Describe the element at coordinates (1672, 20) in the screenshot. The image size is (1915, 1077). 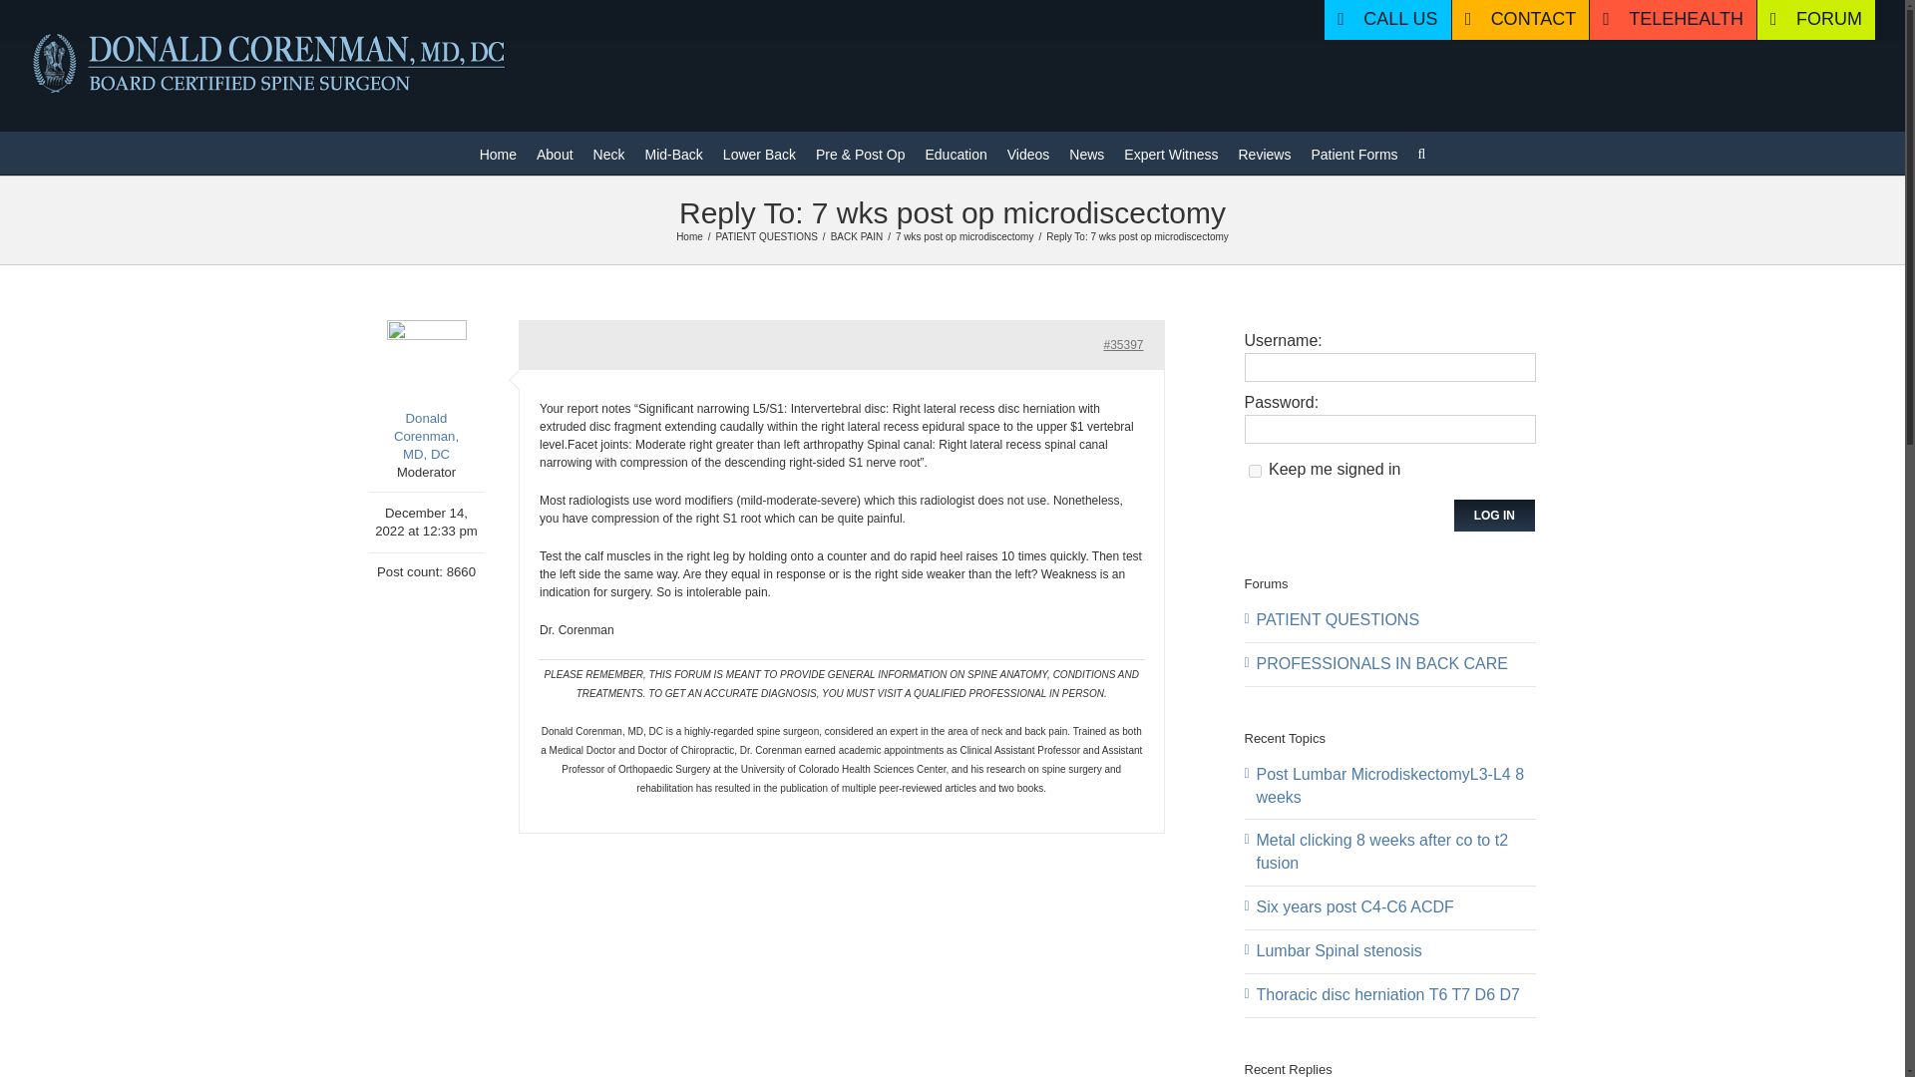
I see `TELEHEALTH` at that location.